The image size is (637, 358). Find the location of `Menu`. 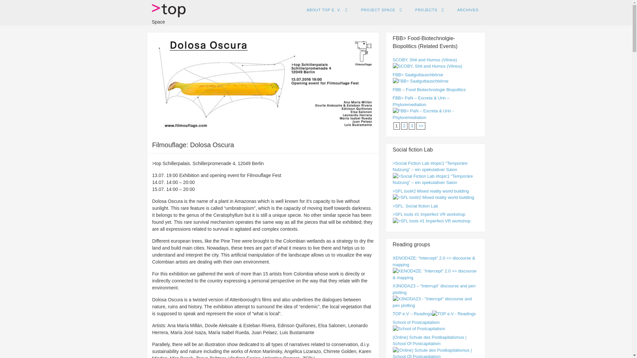

Menu is located at coordinates (317, 12).